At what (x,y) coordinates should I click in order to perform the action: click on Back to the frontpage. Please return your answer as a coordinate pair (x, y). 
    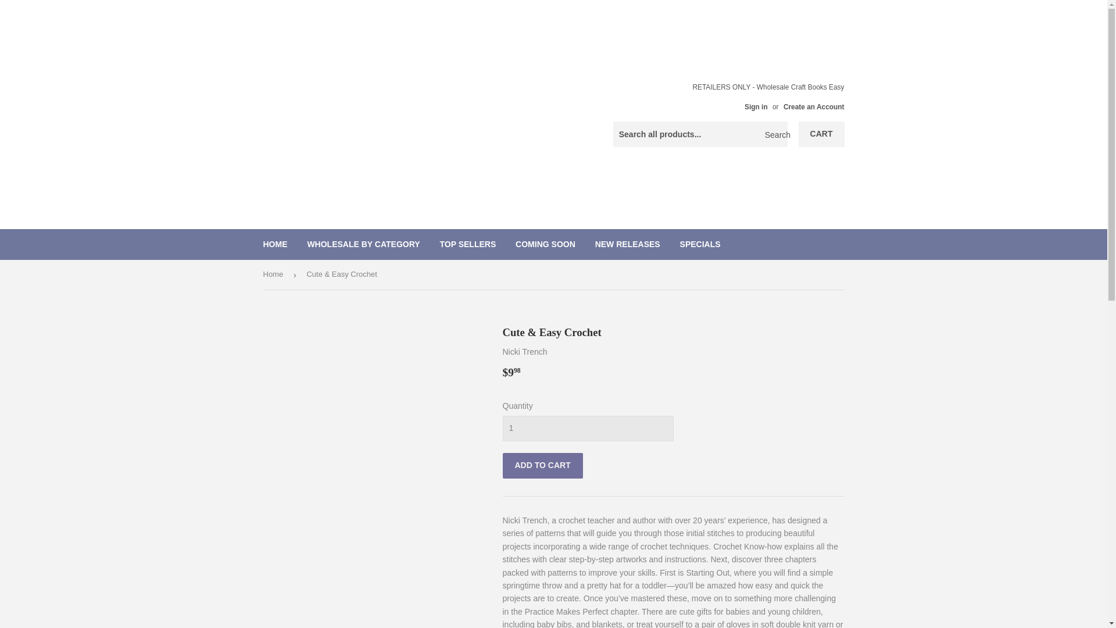
    Looking at the image, I should click on (274, 274).